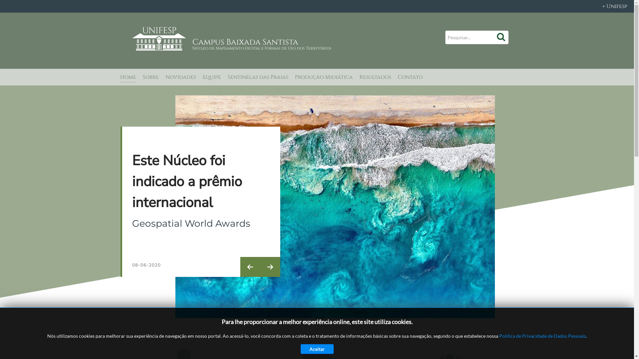  What do you see at coordinates (128, 78) in the screenshot?
I see `Home` at bounding box center [128, 78].